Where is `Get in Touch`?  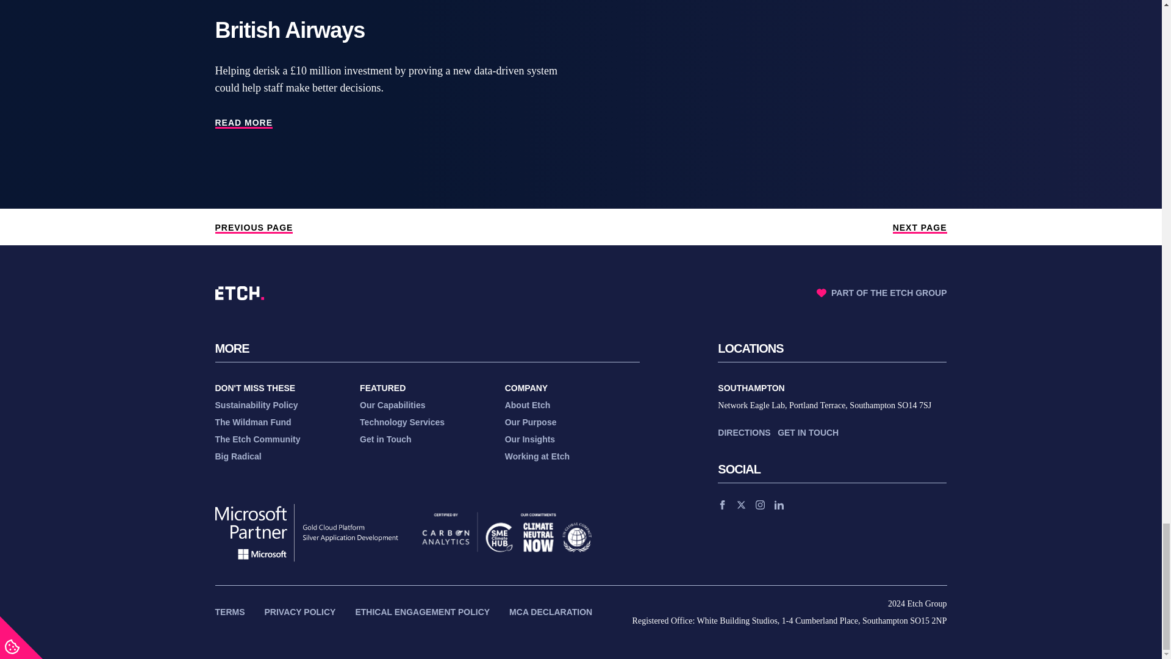
Get in Touch is located at coordinates (808, 432).